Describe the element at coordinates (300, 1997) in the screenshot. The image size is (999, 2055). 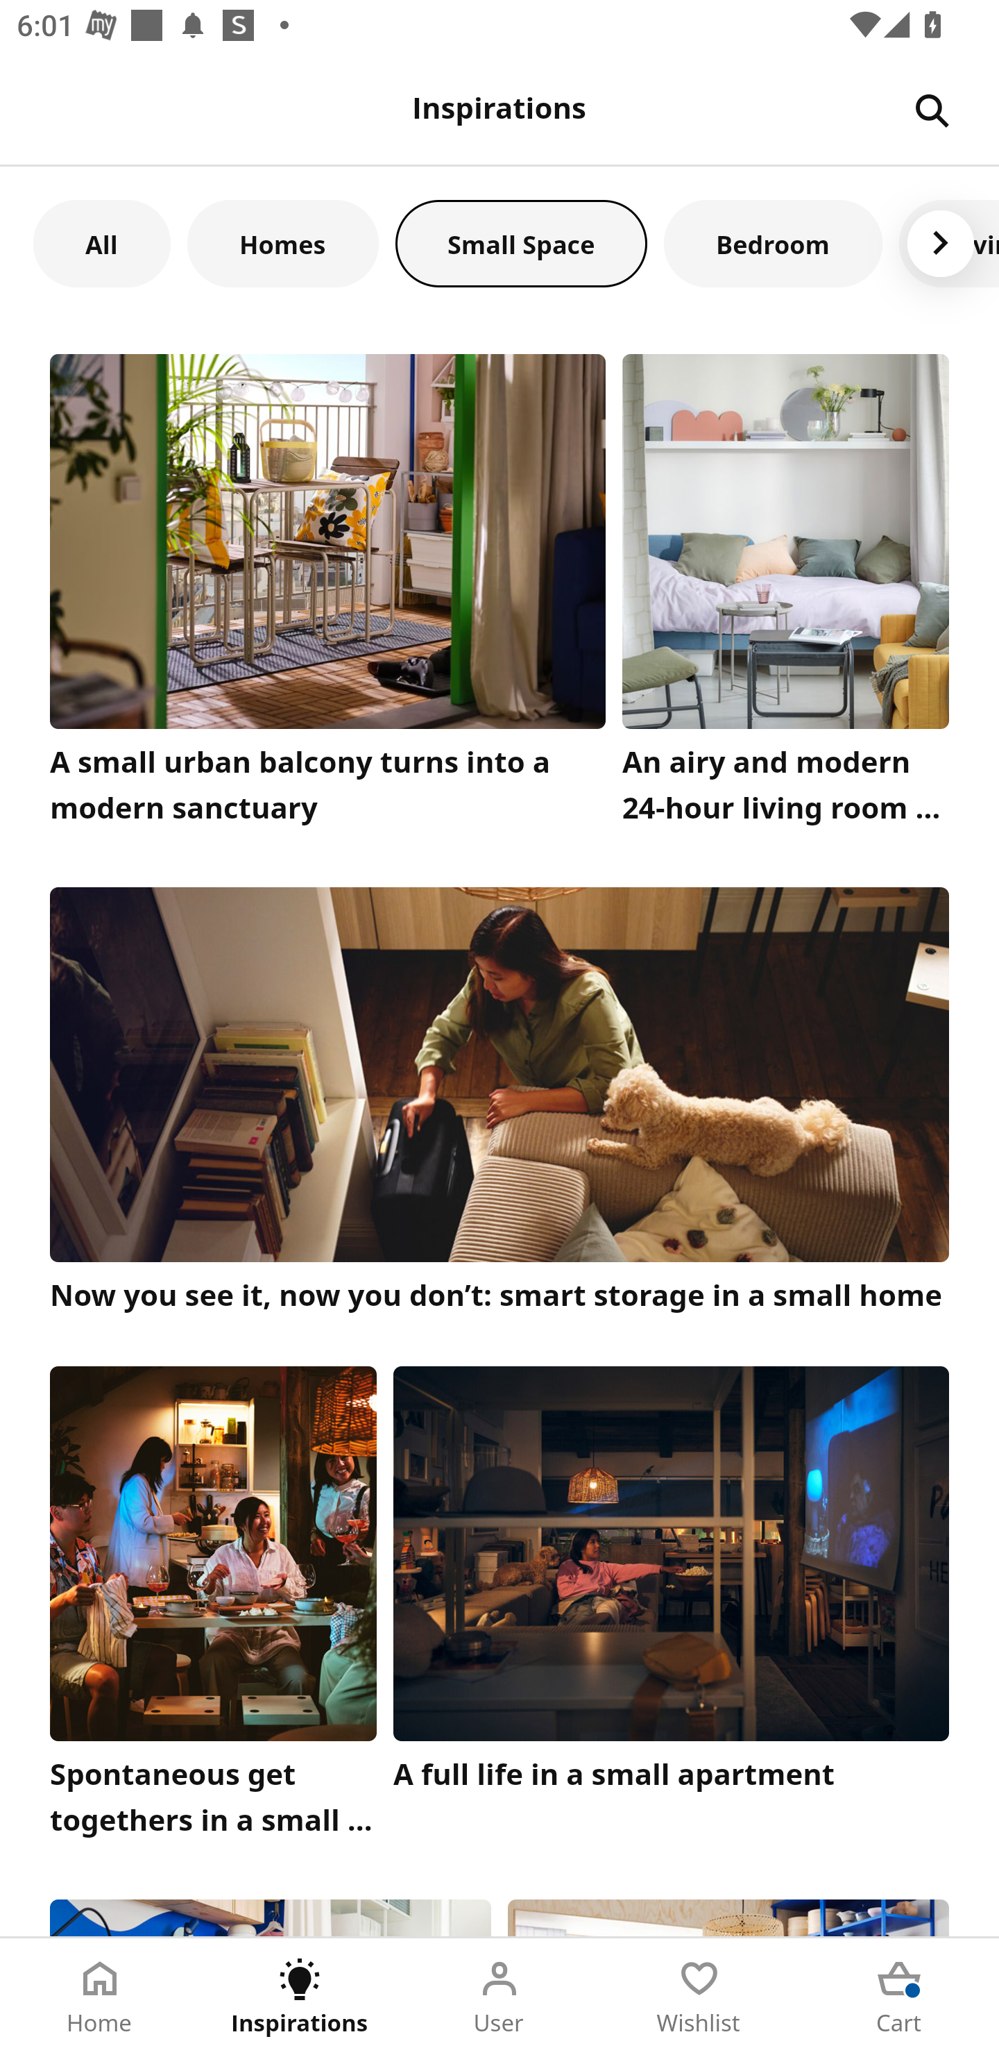
I see `Inspirations
Tab 2 of 5` at that location.